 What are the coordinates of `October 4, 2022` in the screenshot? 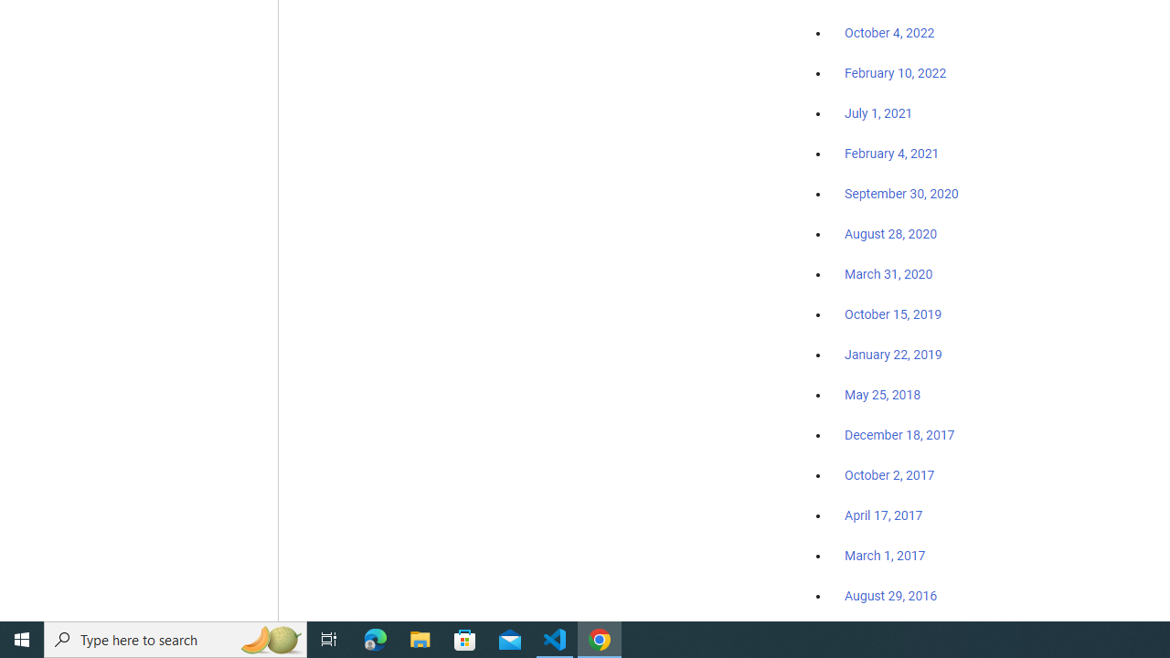 It's located at (889, 34).